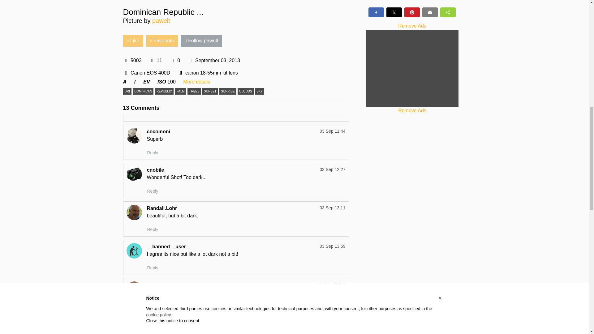  I want to click on views, so click(126, 61).